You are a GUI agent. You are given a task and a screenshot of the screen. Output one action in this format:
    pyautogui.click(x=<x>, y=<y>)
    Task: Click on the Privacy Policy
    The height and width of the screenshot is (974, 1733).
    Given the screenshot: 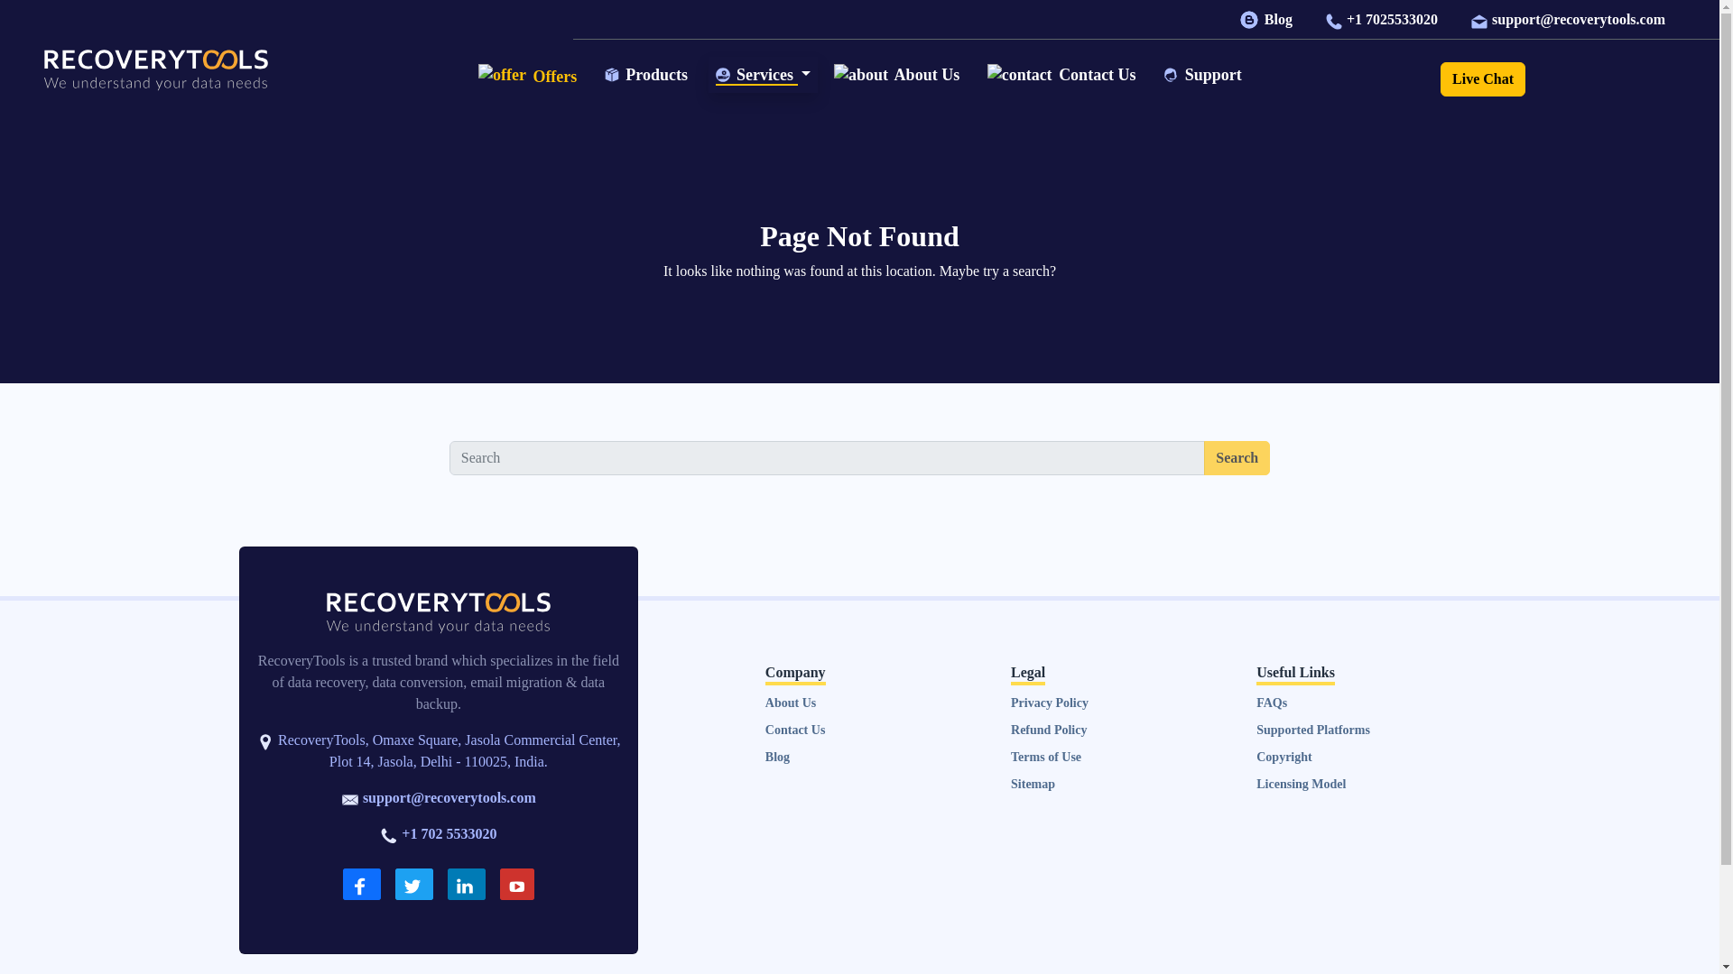 What is the action you would take?
    pyautogui.click(x=1049, y=703)
    